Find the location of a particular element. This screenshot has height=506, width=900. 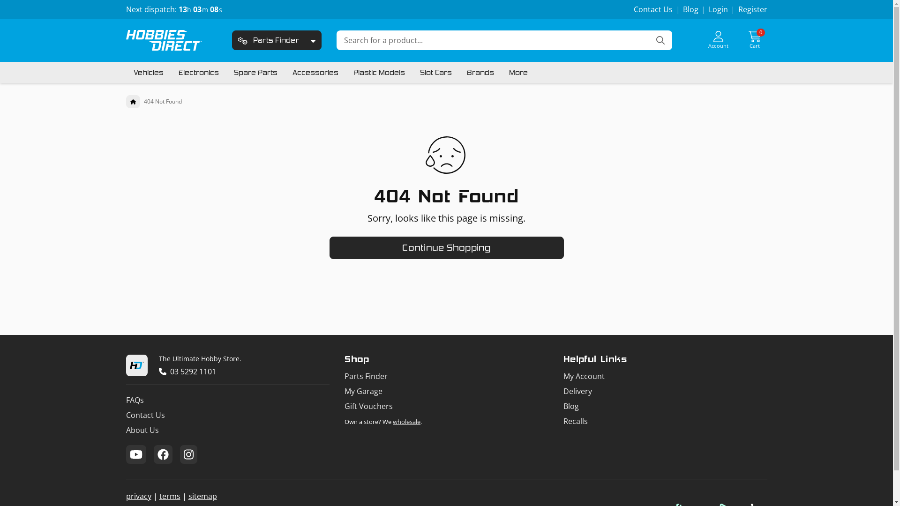

My Garage is located at coordinates (446, 391).